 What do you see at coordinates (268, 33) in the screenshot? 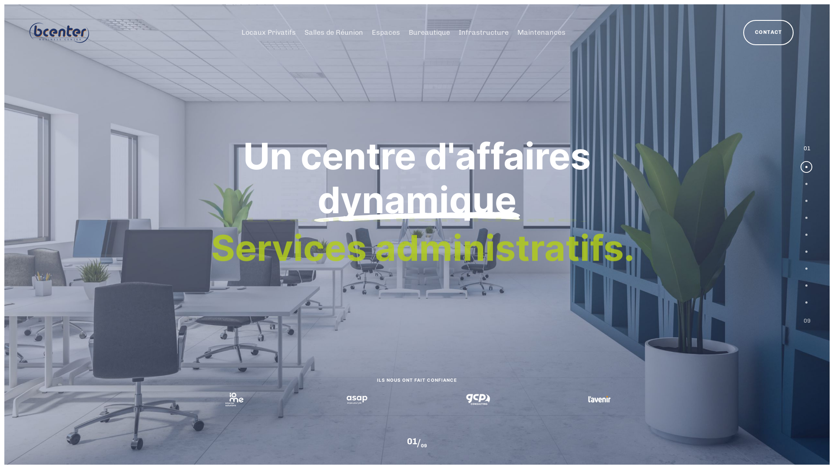
I see `Locaux Privatifs` at bounding box center [268, 33].